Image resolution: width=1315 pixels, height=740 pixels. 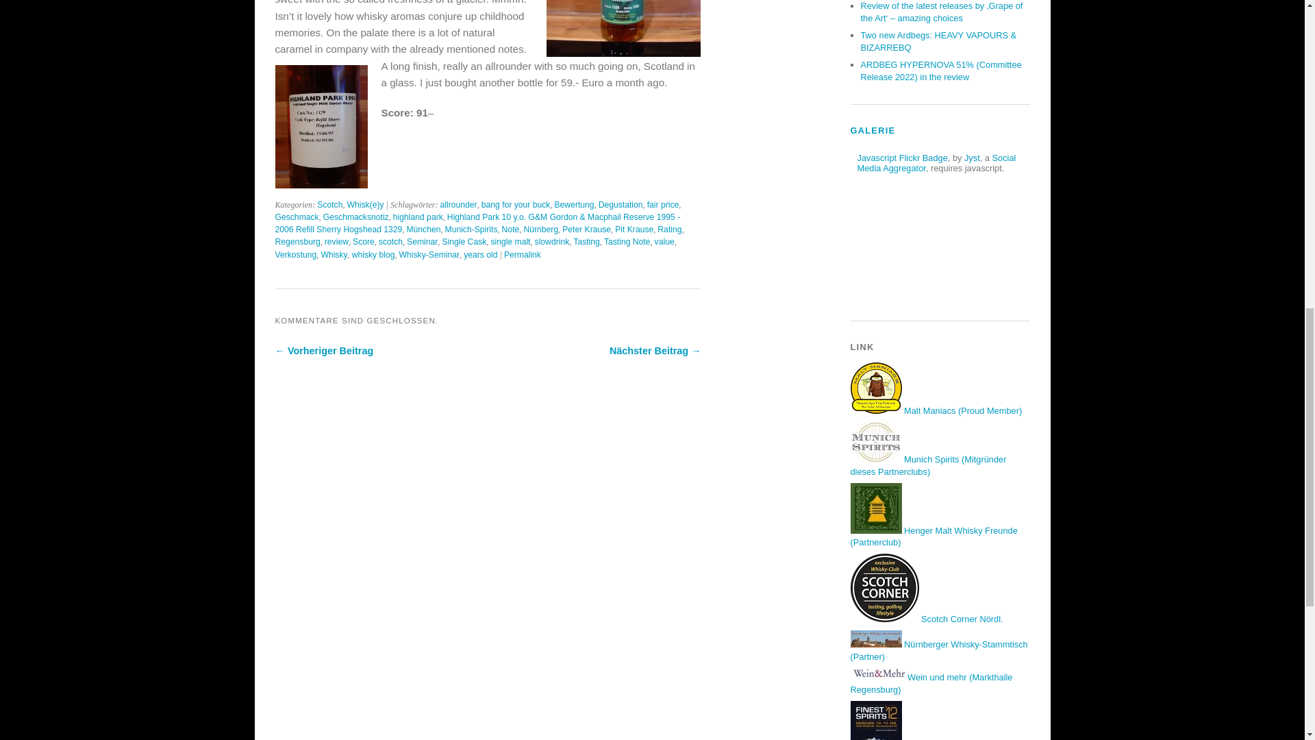 What do you see at coordinates (878, 674) in the screenshot?
I see `Weine und Spirits in Regensburg` at bounding box center [878, 674].